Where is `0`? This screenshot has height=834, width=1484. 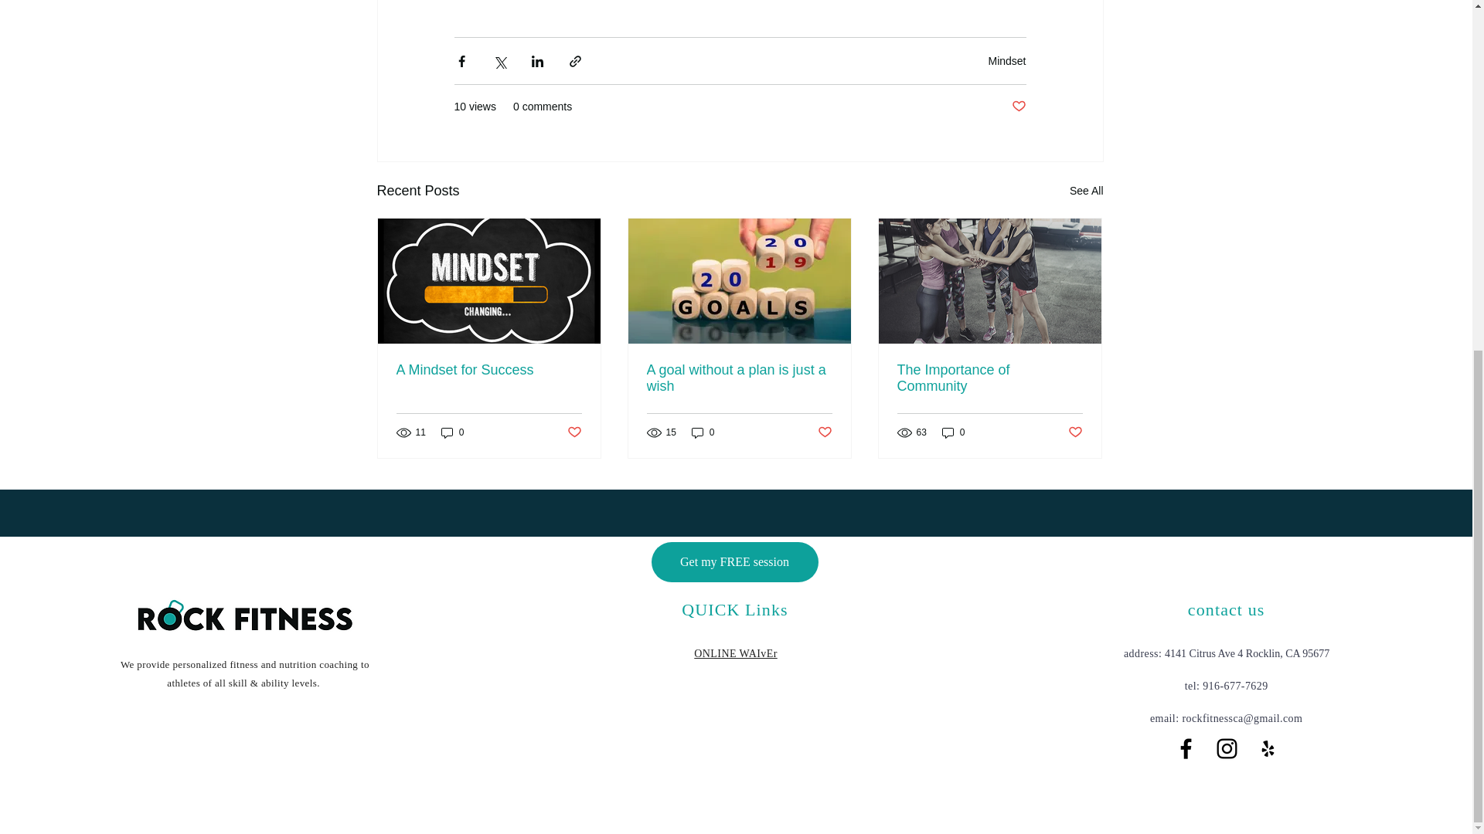 0 is located at coordinates (703, 432).